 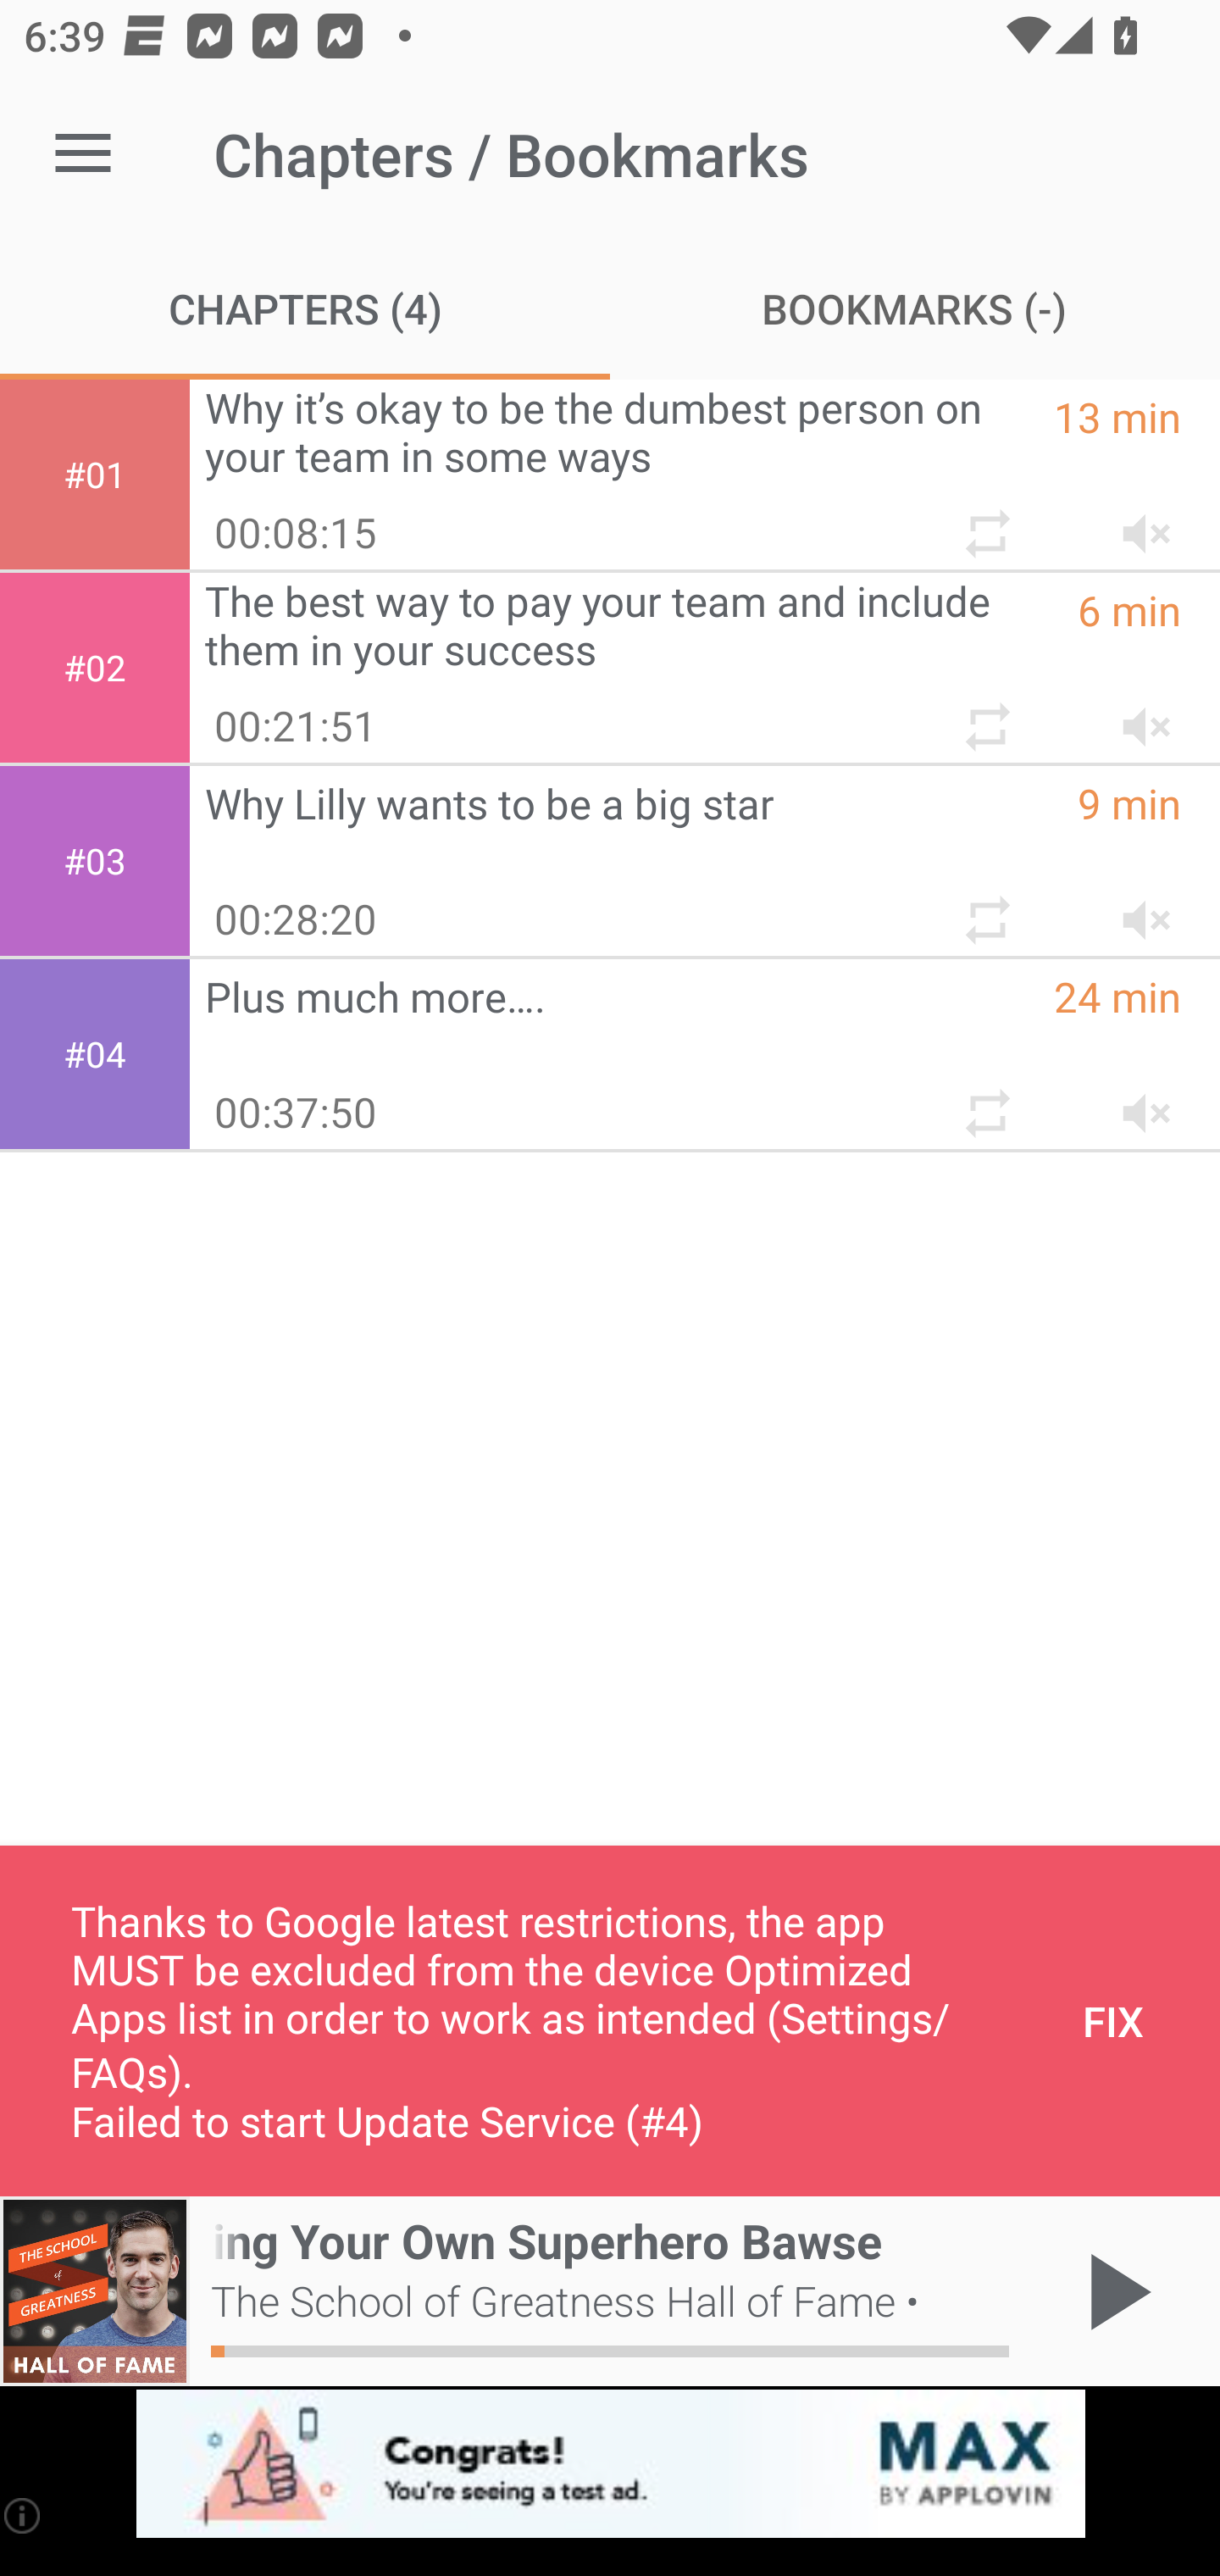 I want to click on Play / Pause, so click(x=1113, y=2291).